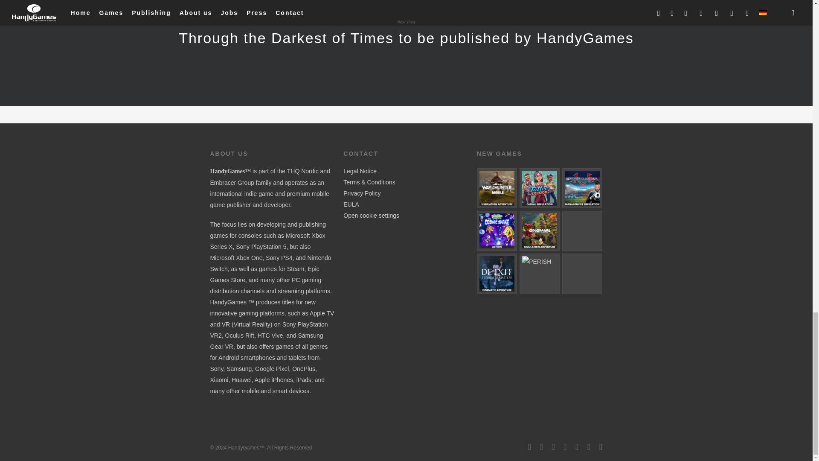  What do you see at coordinates (582, 188) in the screenshot?
I see `We Are Football 2024` at bounding box center [582, 188].